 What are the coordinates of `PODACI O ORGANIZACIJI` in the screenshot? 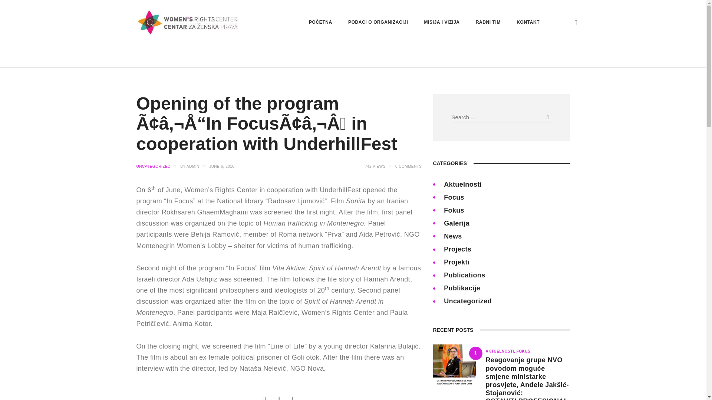 It's located at (378, 22).